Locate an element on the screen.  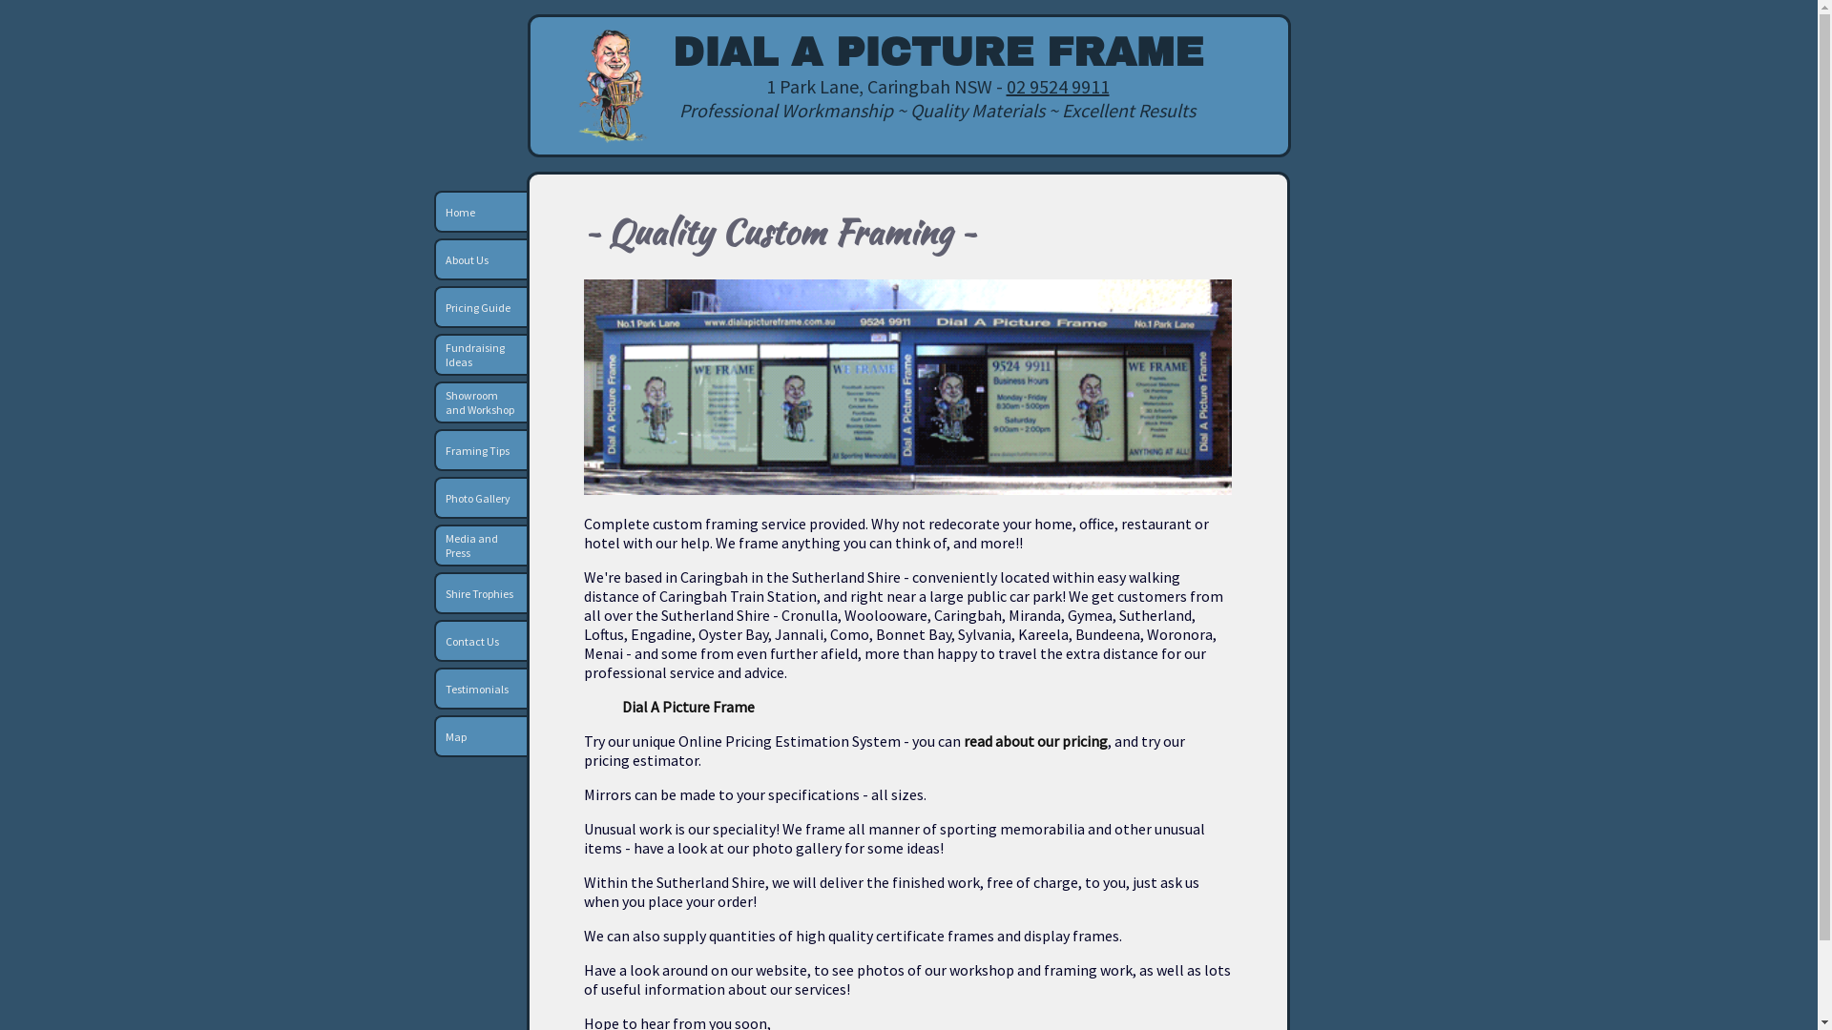
Map is located at coordinates (481, 736).